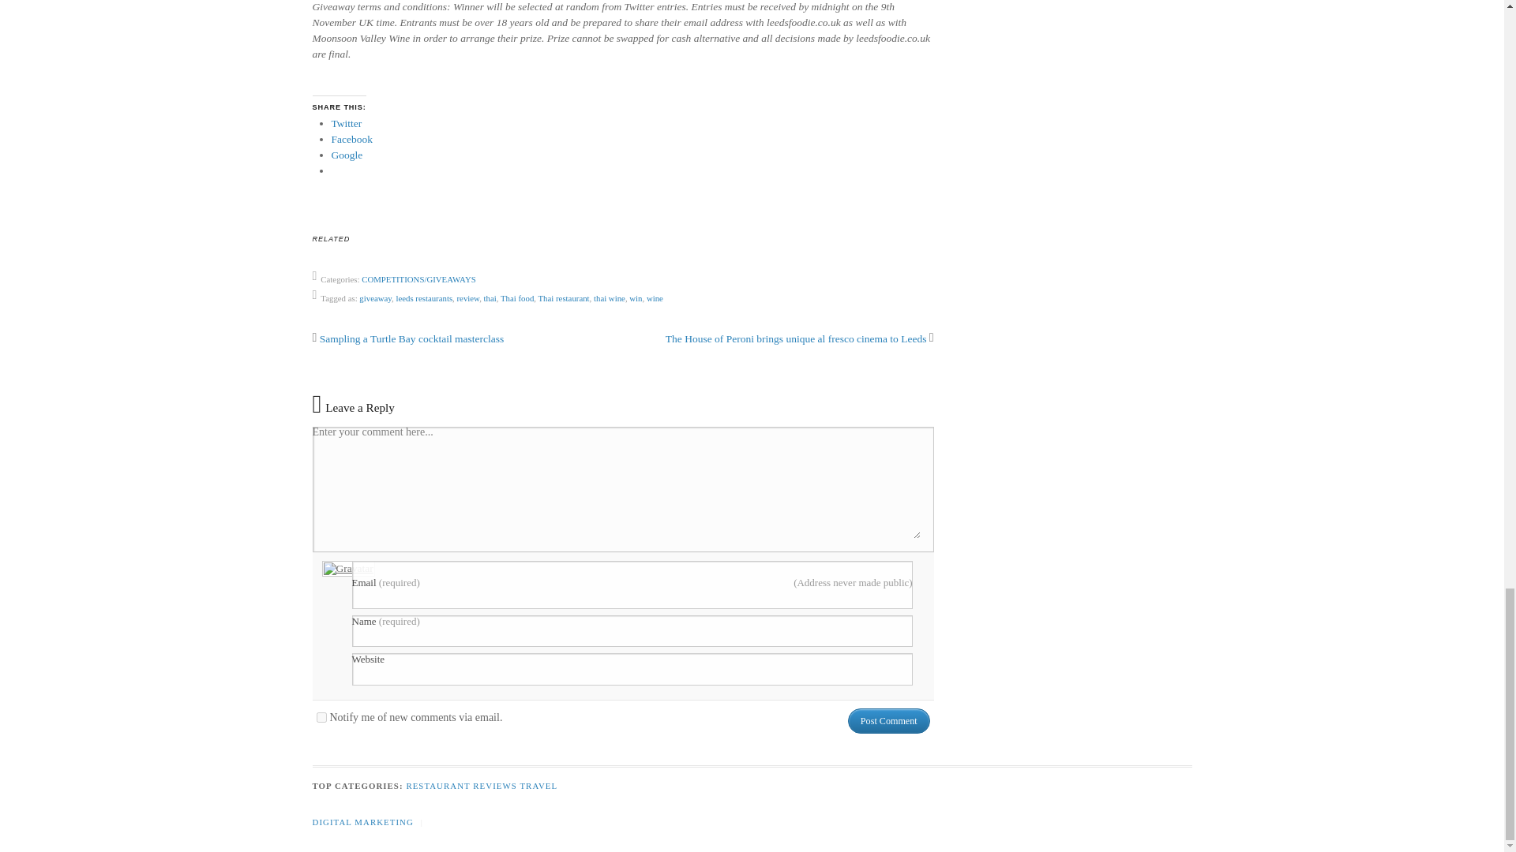 Image resolution: width=1516 pixels, height=852 pixels. I want to click on giveaway, so click(375, 298).